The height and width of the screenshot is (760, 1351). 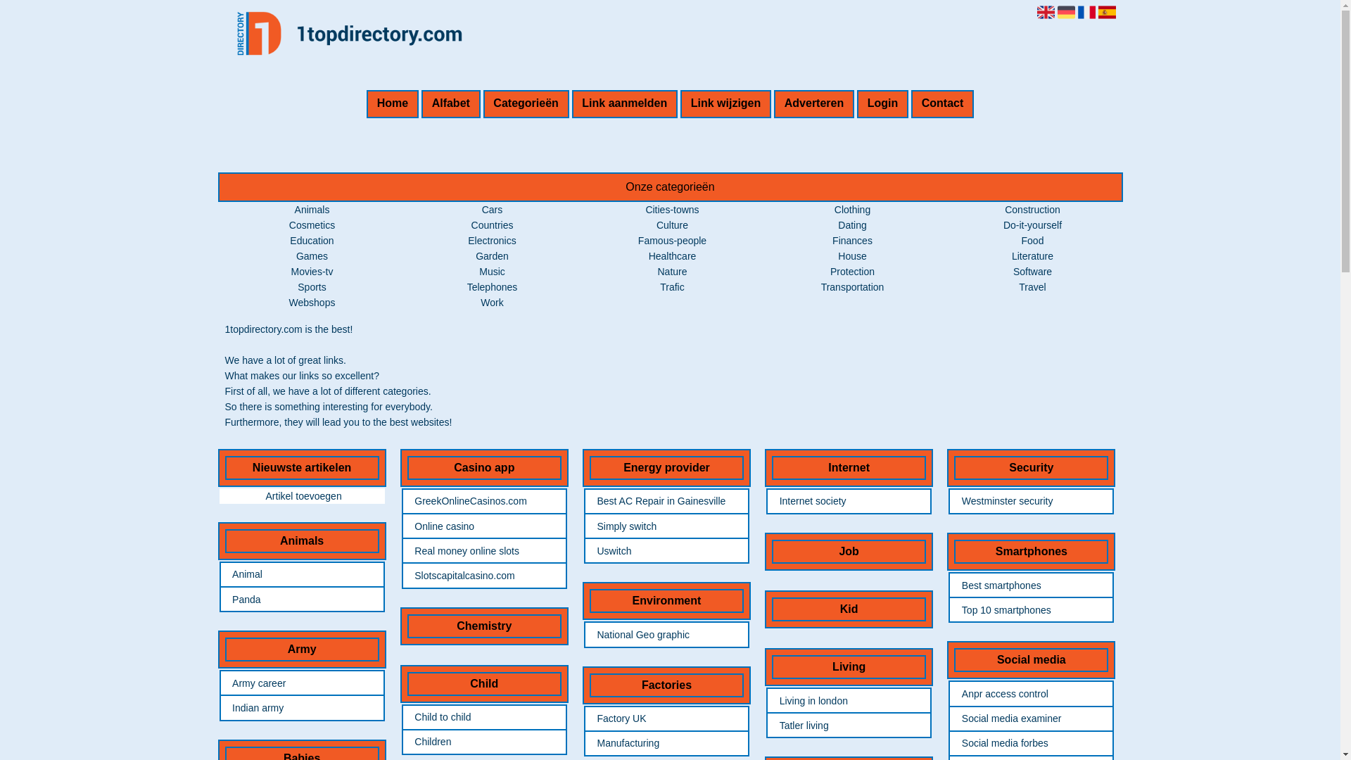 I want to click on Finances, so click(x=853, y=241).